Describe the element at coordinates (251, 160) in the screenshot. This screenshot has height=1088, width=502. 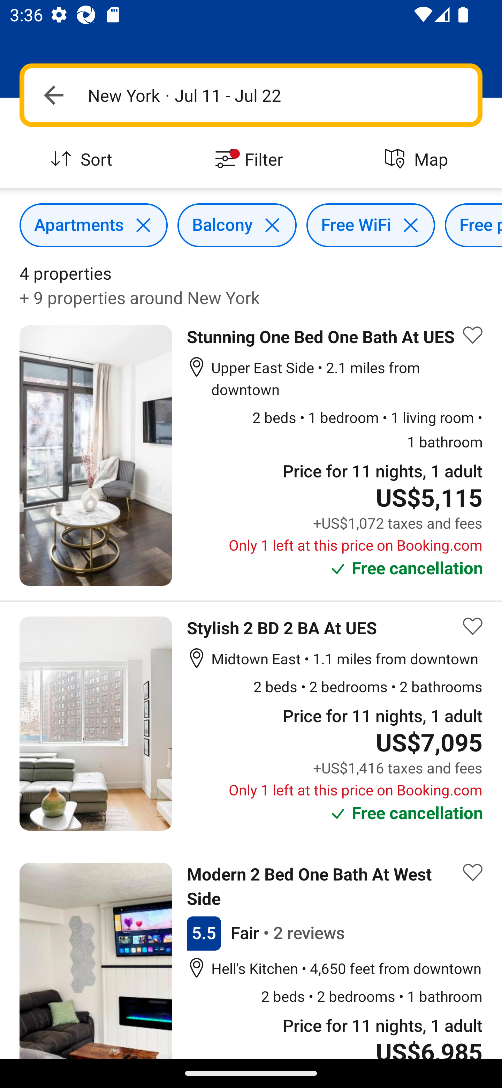
I see `Filter` at that location.